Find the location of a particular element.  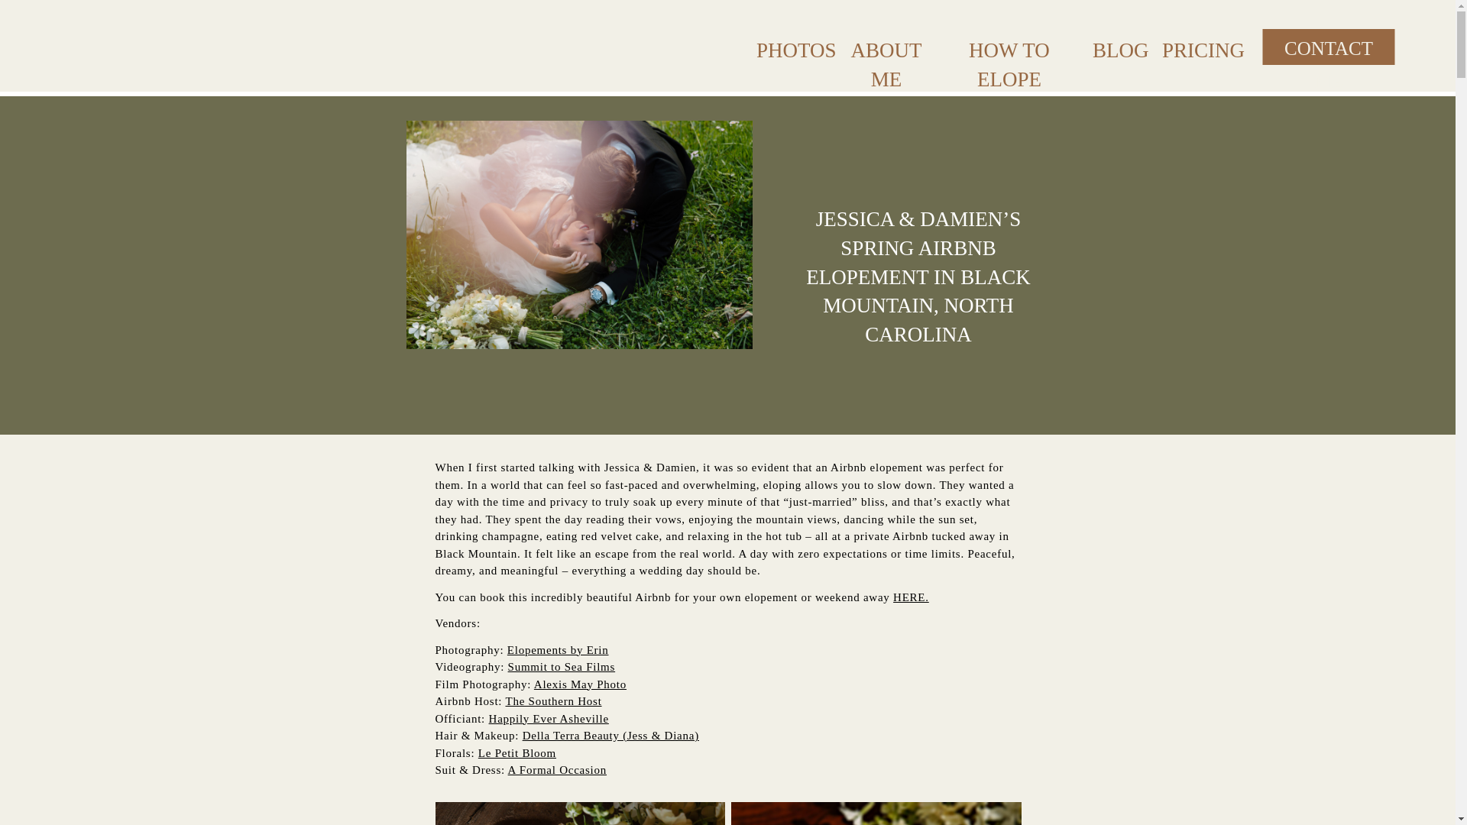

PHOTOS is located at coordinates (789, 46).